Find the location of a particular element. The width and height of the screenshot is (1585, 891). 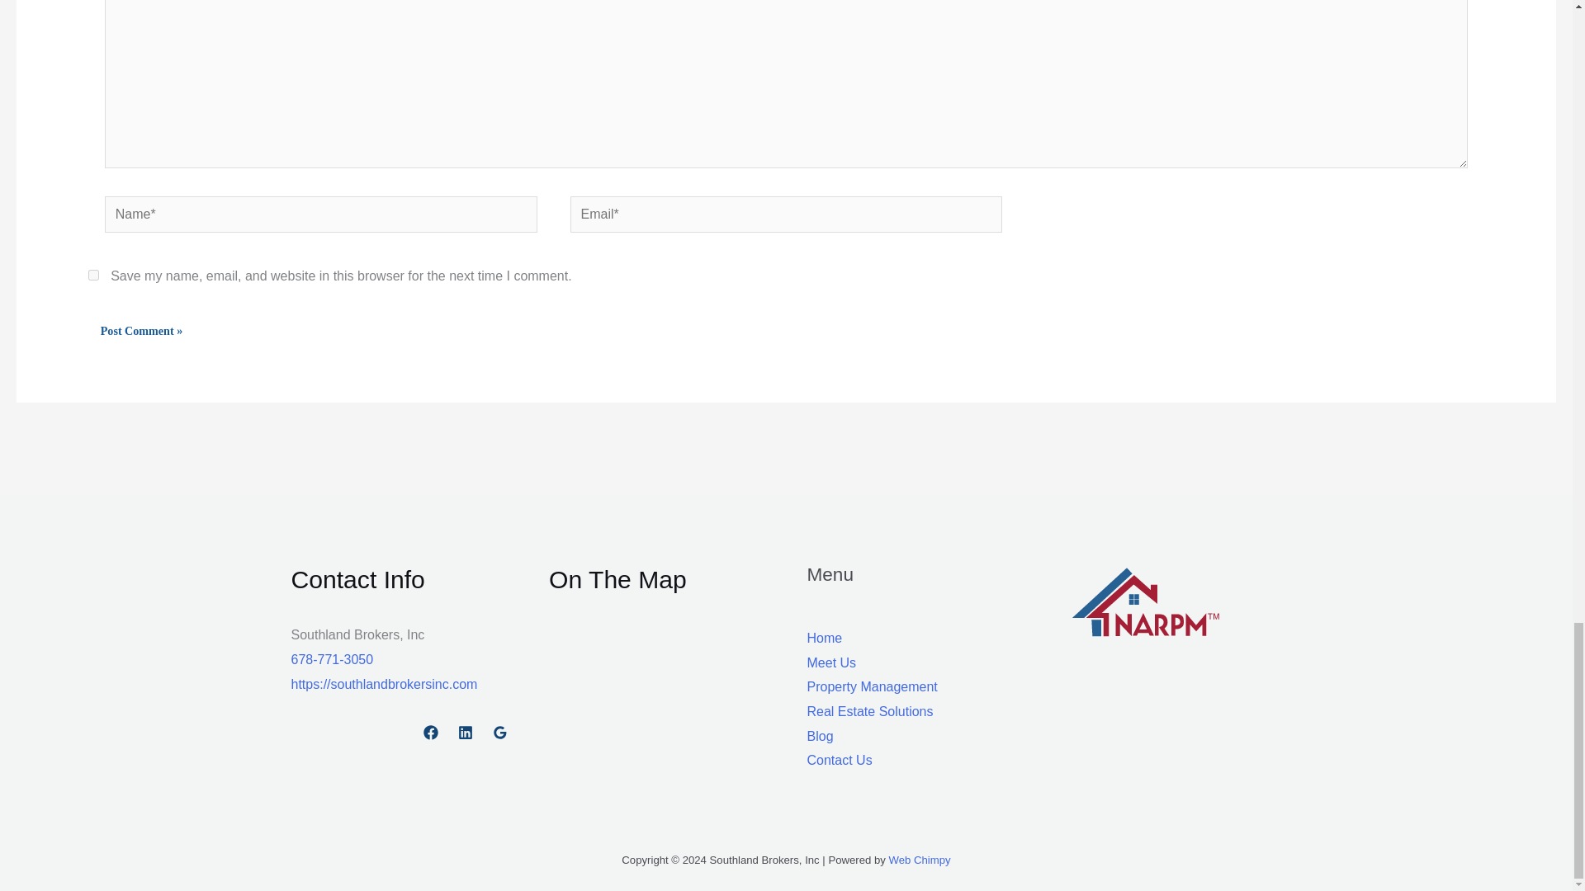

yes is located at coordinates (93, 276).